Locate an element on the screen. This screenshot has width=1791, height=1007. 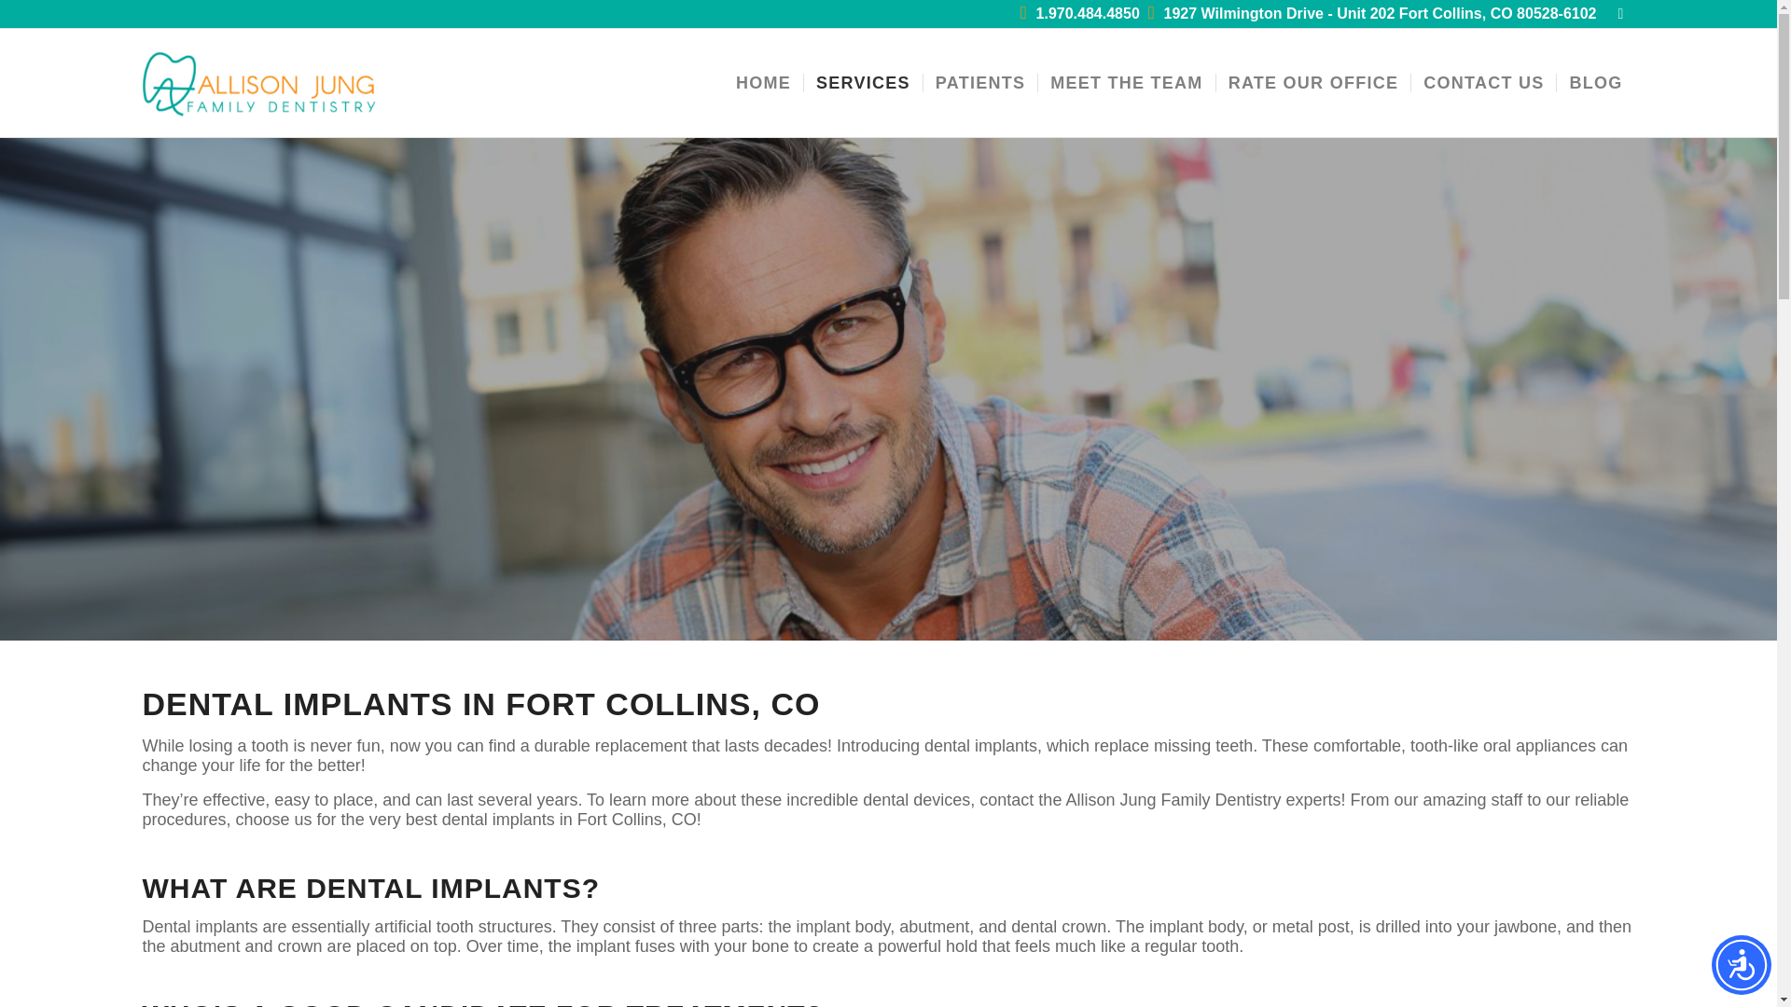
SERVICES is located at coordinates (862, 82).